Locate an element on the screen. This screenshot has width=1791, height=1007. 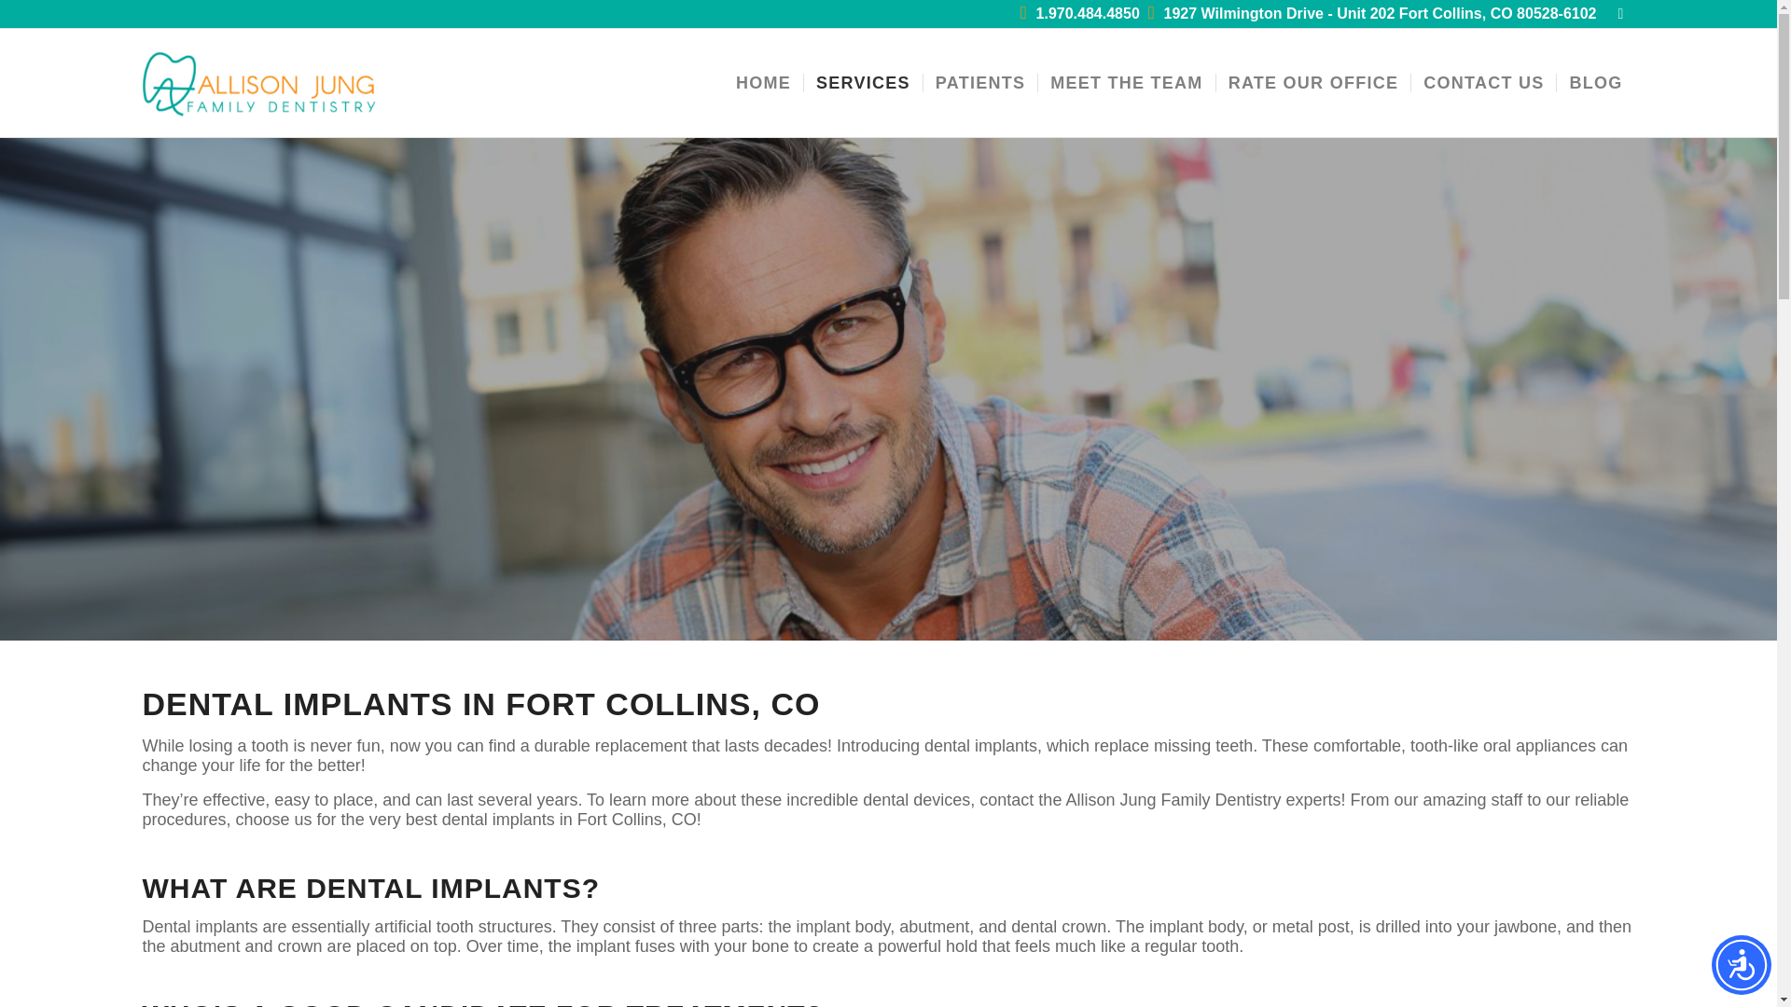
SERVICES is located at coordinates (862, 82).